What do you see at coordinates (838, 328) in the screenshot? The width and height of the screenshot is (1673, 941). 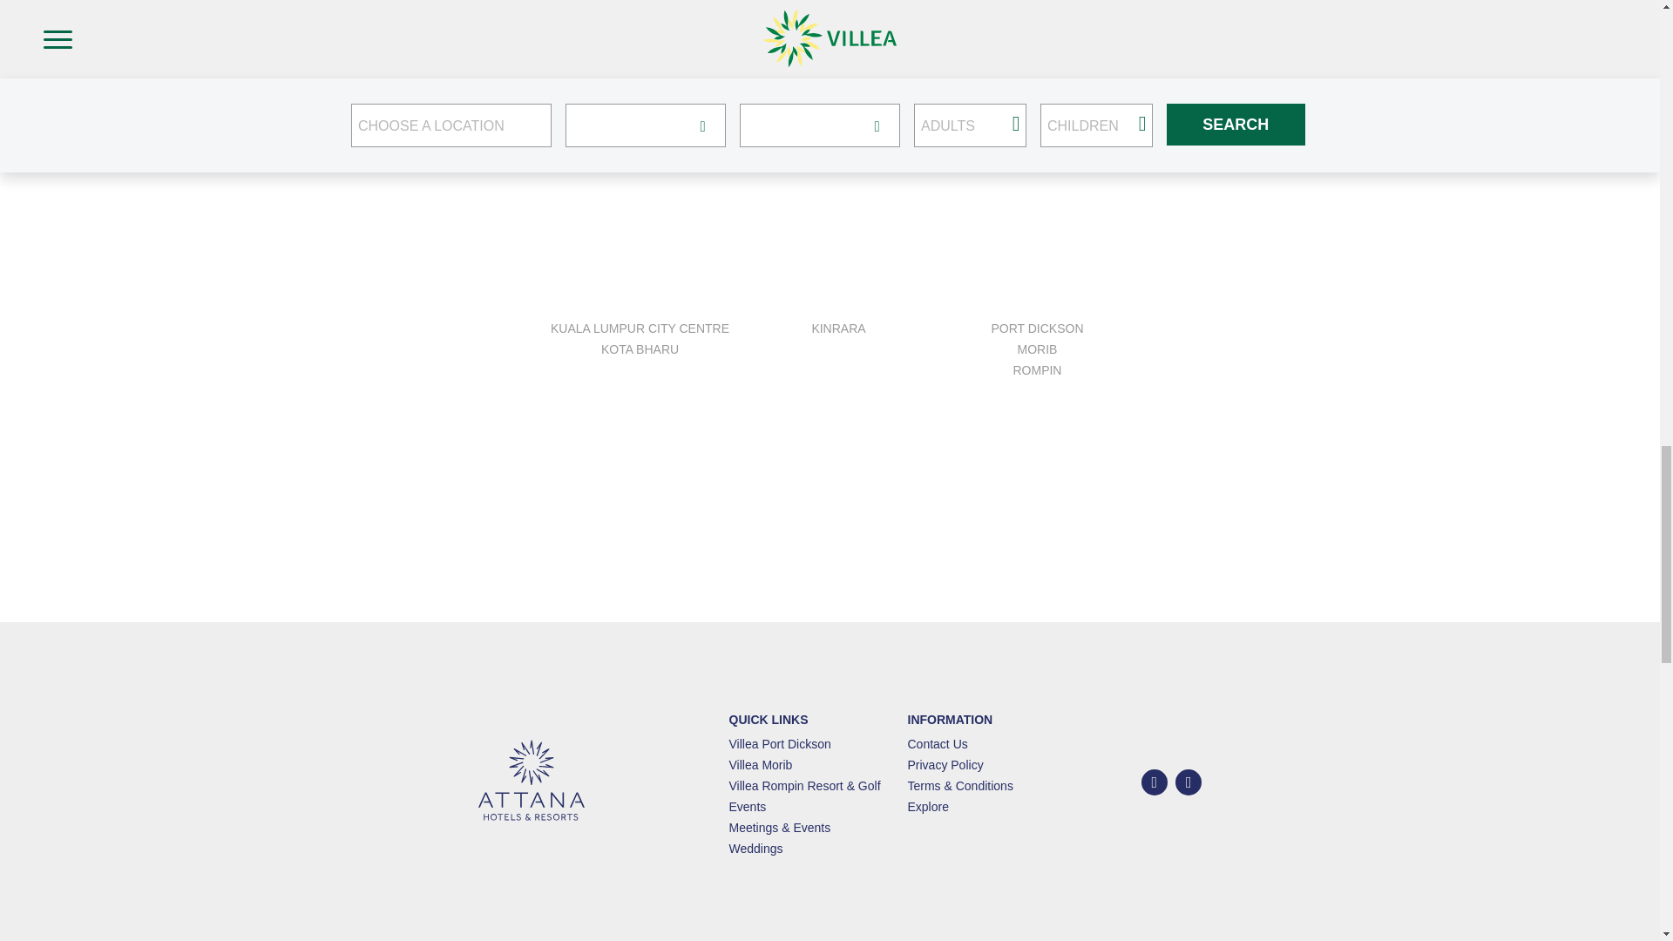 I see `KINRARA` at bounding box center [838, 328].